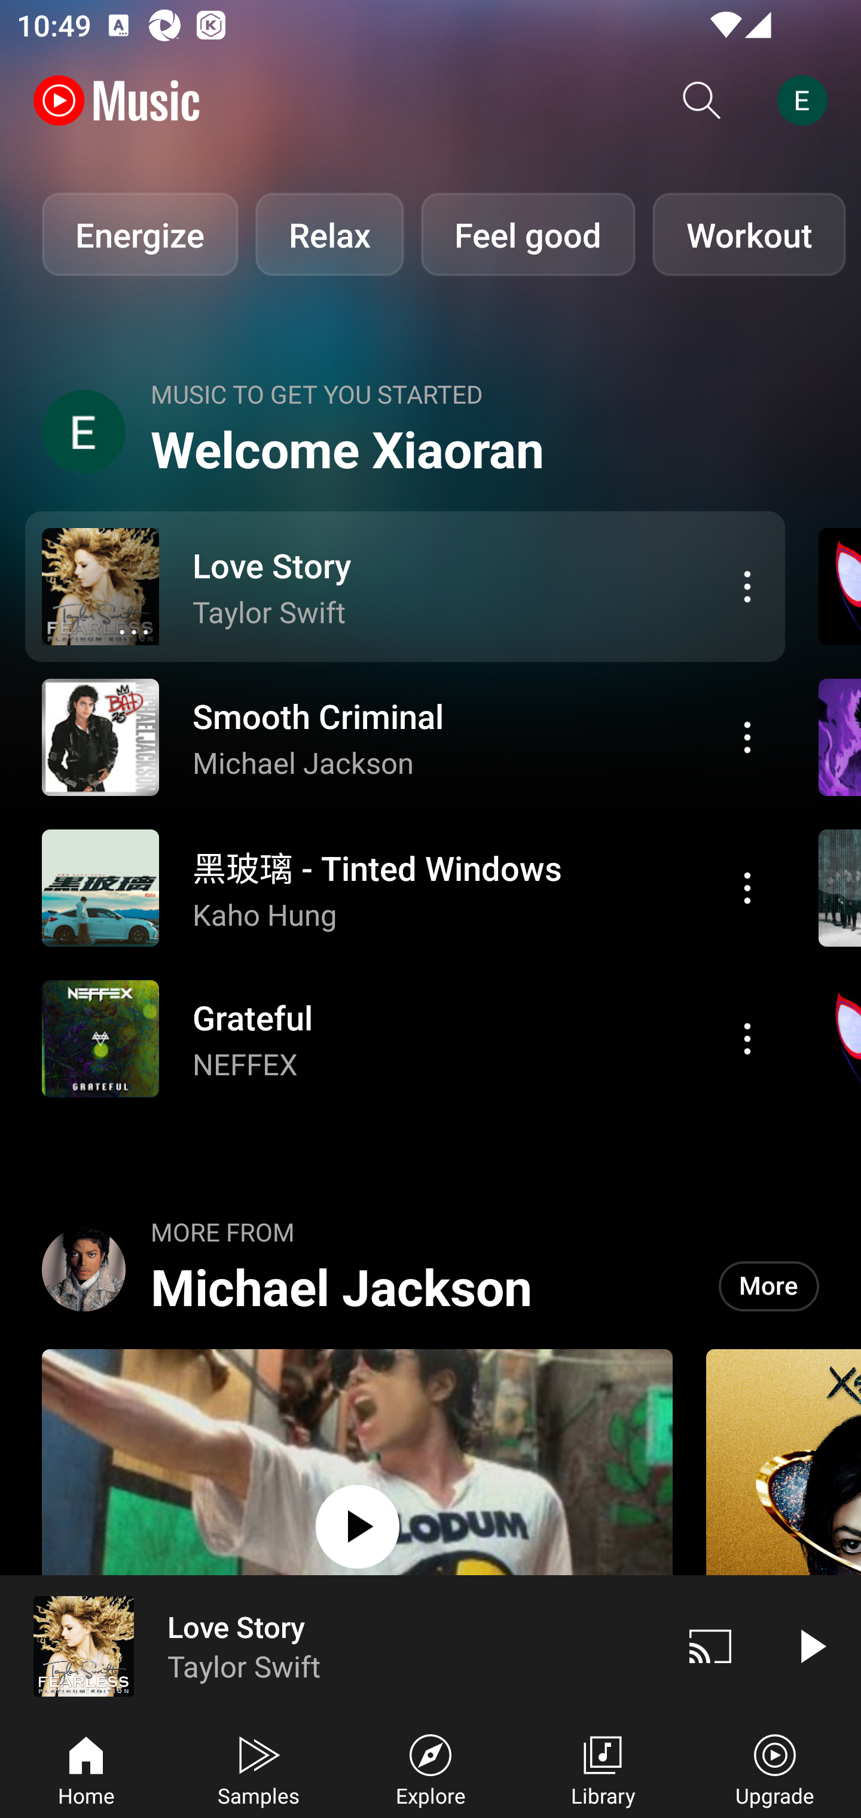  What do you see at coordinates (86, 1768) in the screenshot?
I see `Home` at bounding box center [86, 1768].